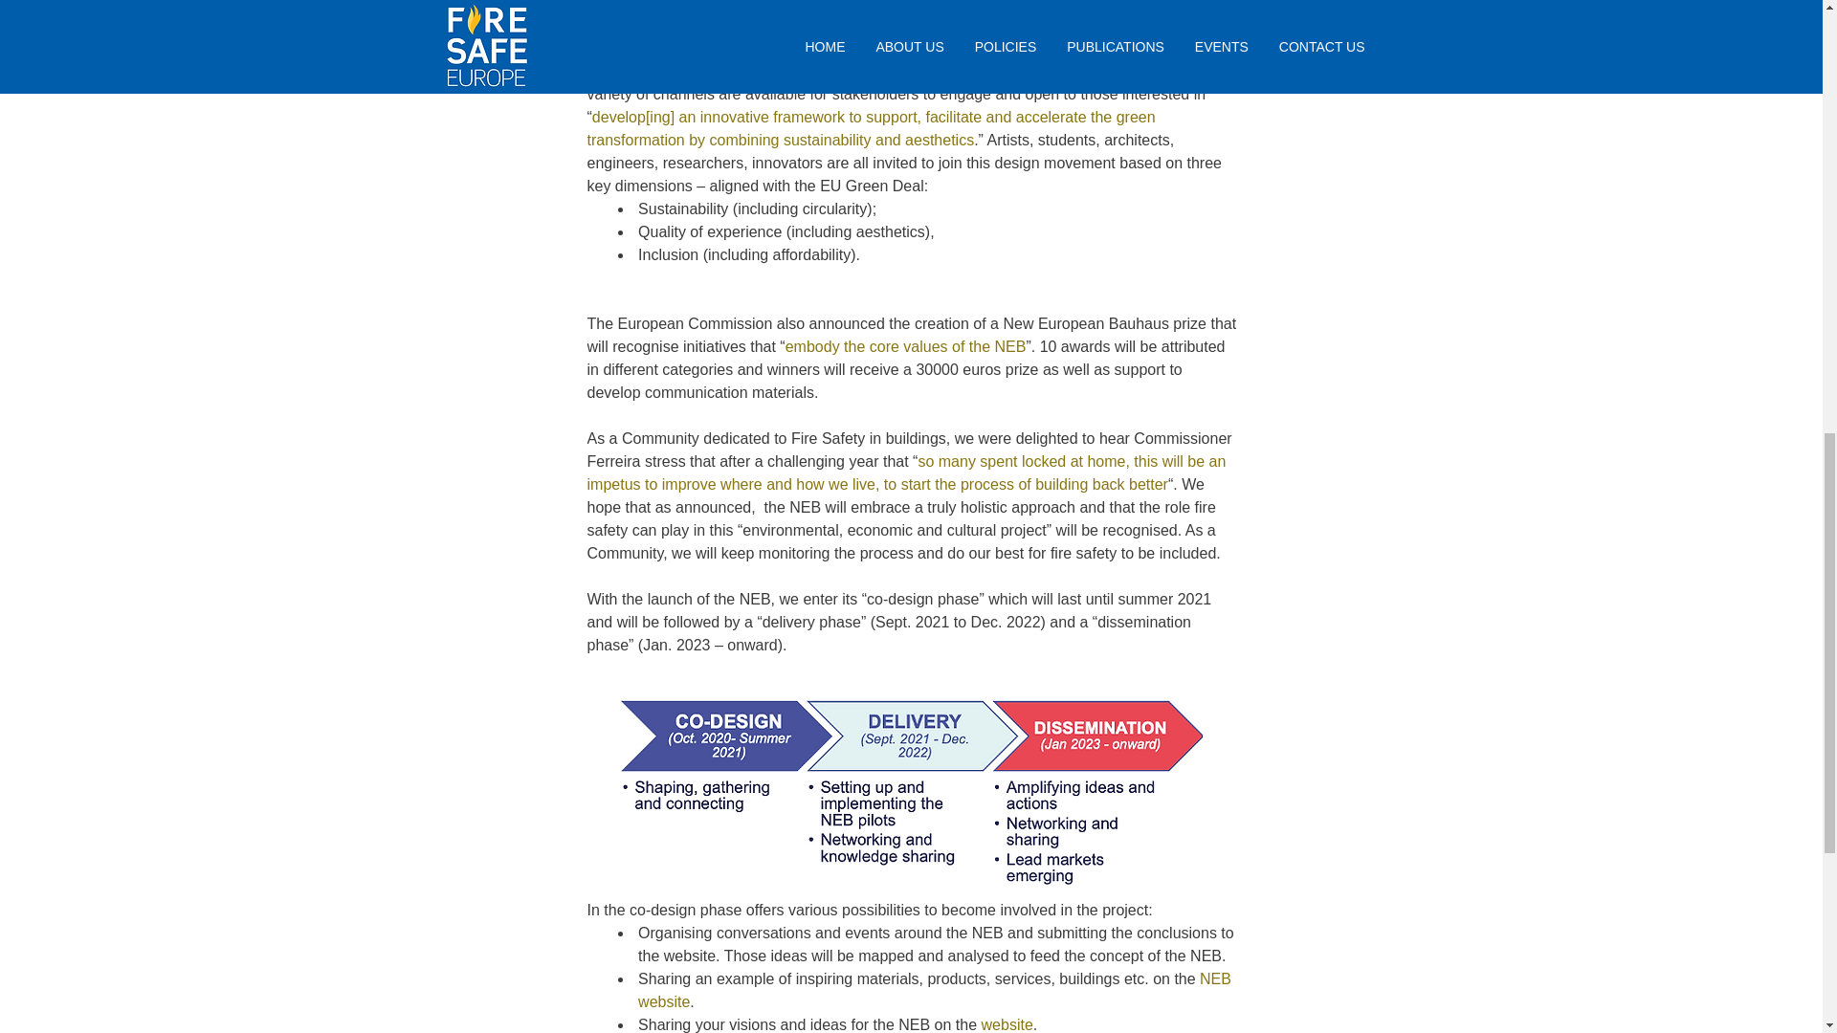  I want to click on website, so click(1007, 1023).